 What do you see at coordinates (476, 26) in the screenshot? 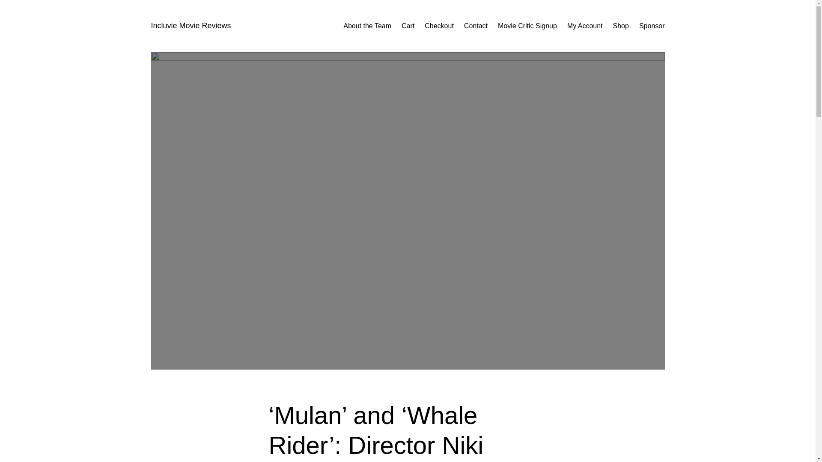
I see `Contact` at bounding box center [476, 26].